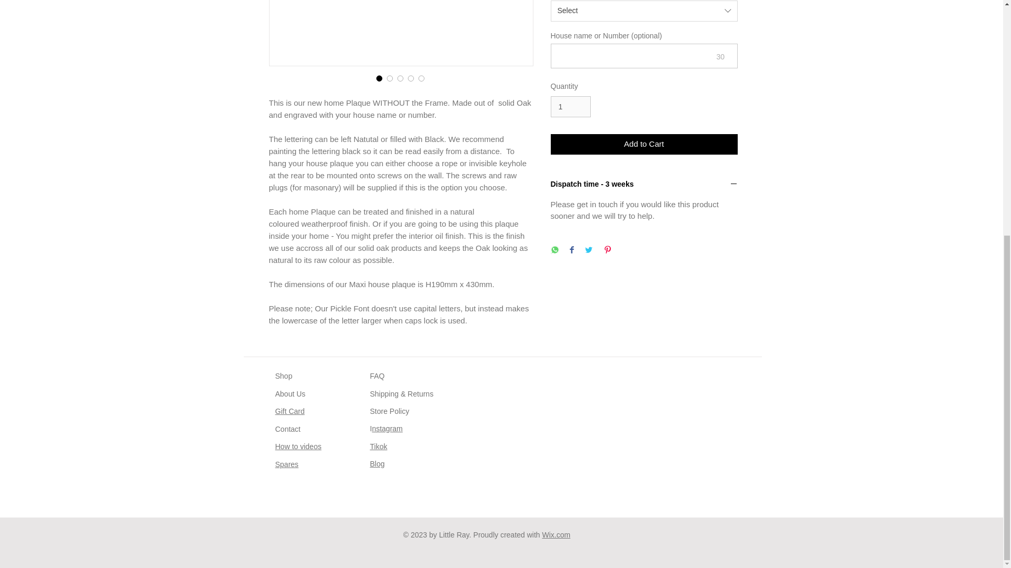 This screenshot has width=1011, height=568. Describe the element at coordinates (645, 144) in the screenshot. I see `Add to Cart` at that location.